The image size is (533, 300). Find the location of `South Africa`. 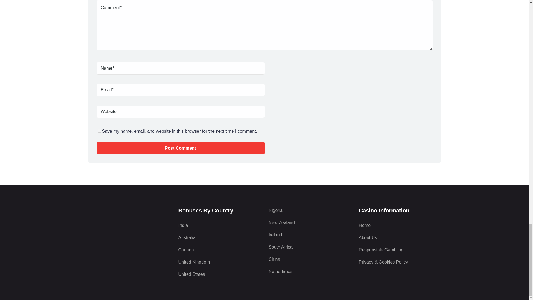

South Africa is located at coordinates (310, 247).